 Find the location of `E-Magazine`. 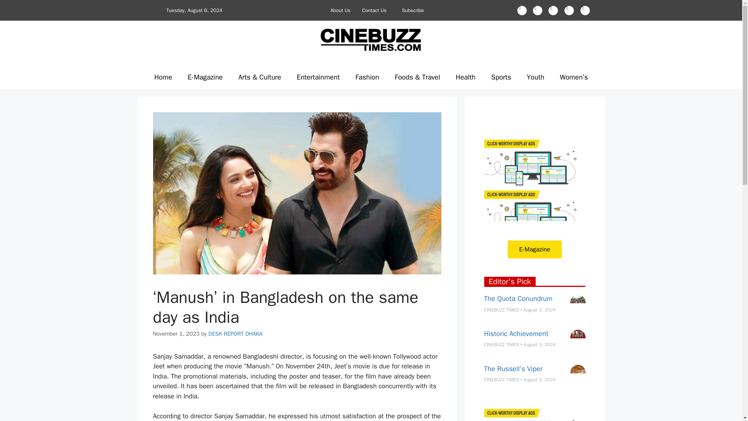

E-Magazine is located at coordinates (205, 77).